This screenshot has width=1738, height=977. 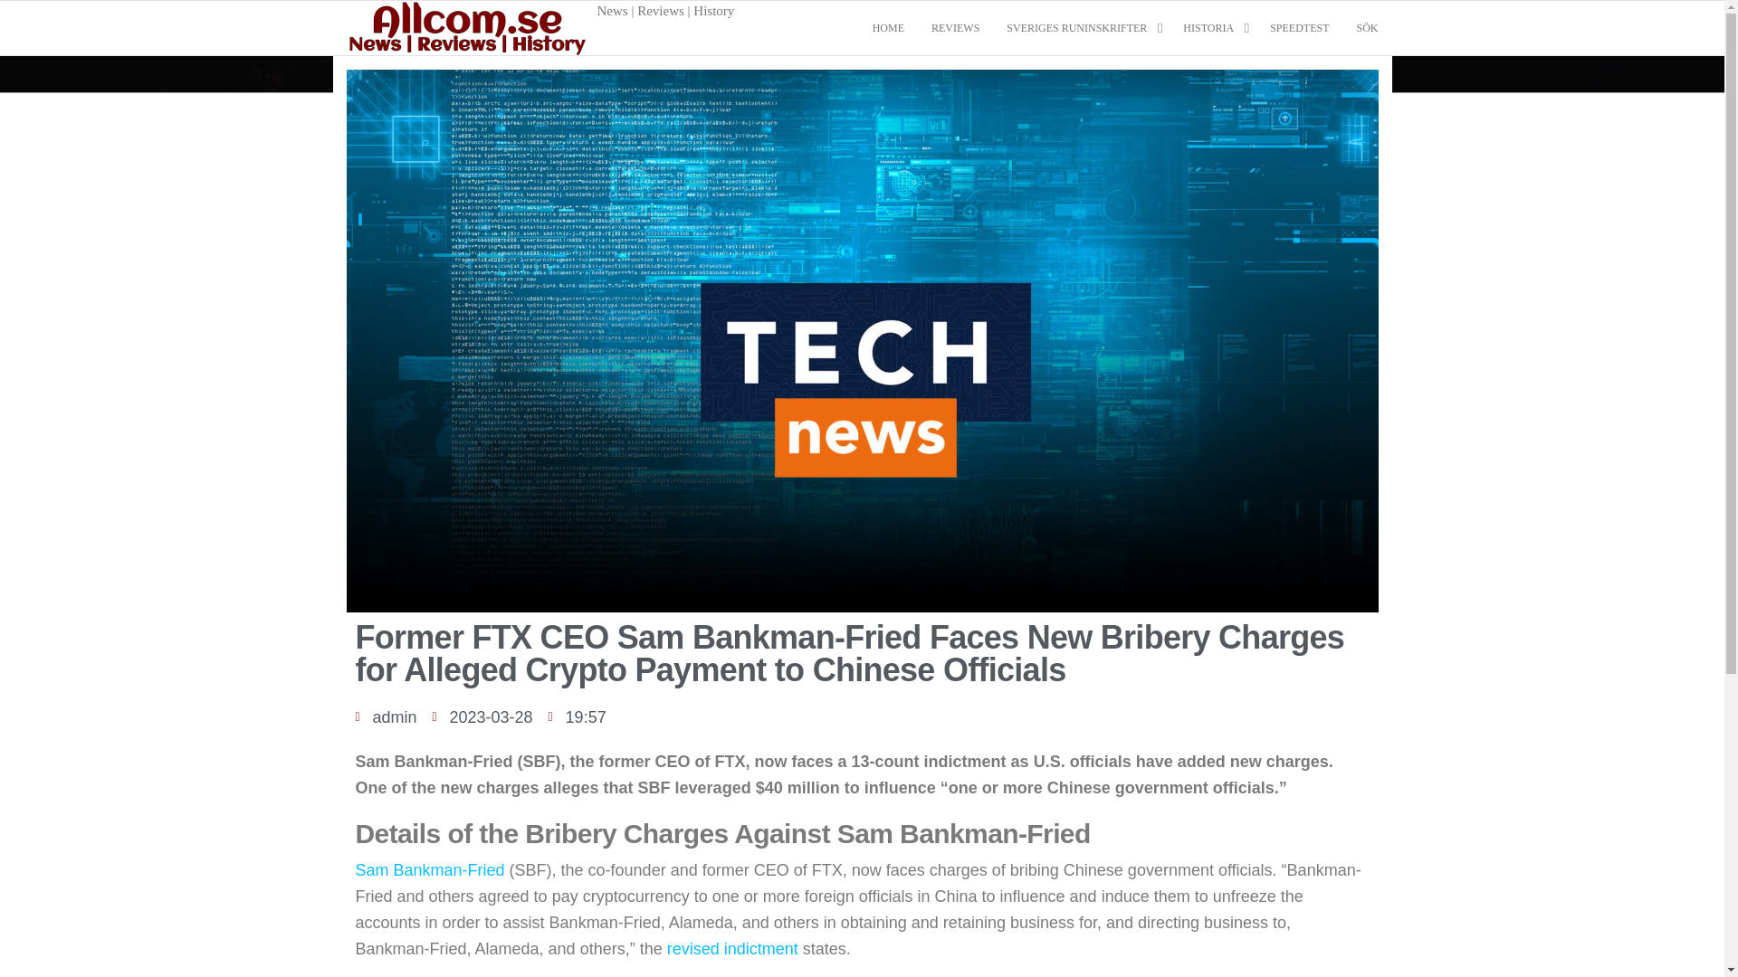 I want to click on Home, so click(x=887, y=27).